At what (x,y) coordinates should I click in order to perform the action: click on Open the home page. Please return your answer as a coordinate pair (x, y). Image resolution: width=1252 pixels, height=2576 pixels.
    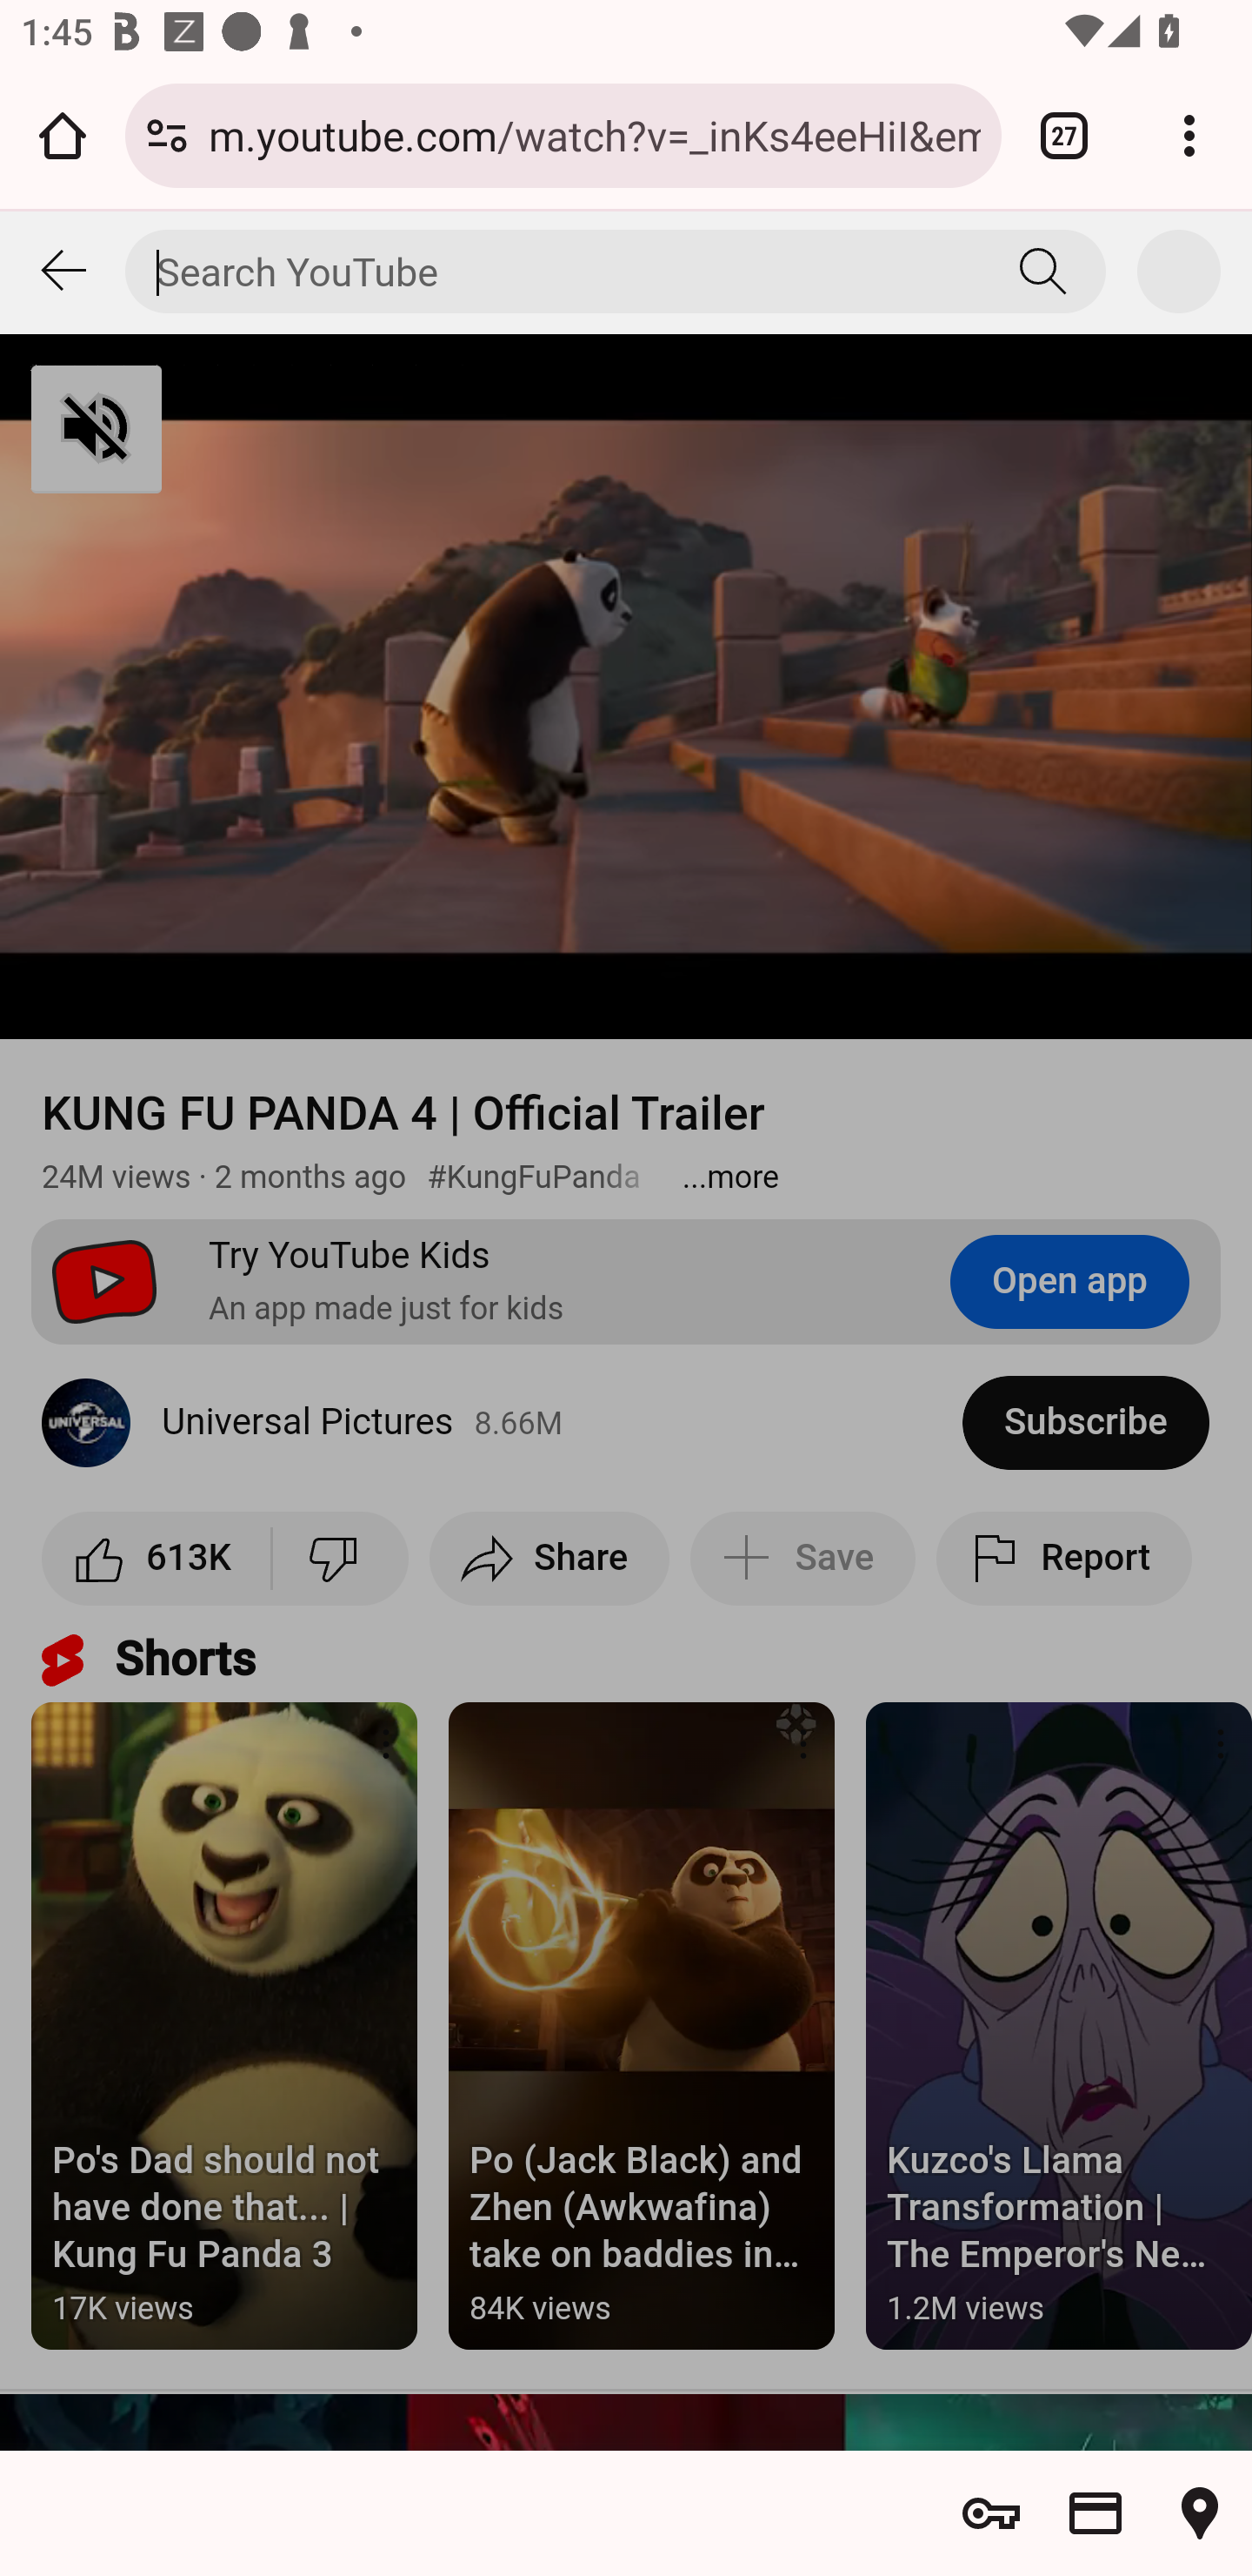
    Looking at the image, I should click on (63, 135).